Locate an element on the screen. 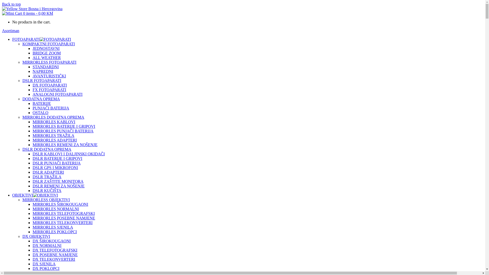 Image resolution: width=489 pixels, height=275 pixels. ALL WEATHER is located at coordinates (47, 58).